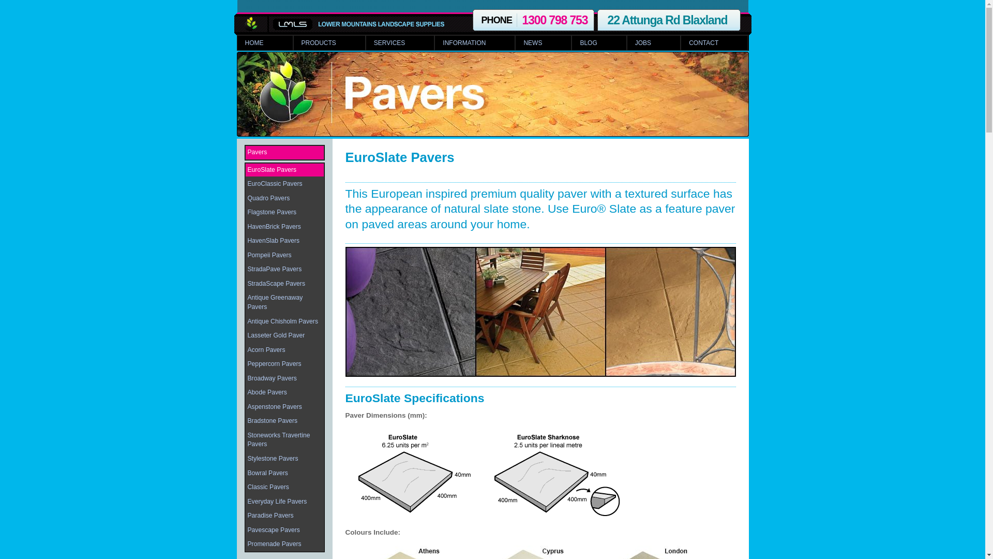 Image resolution: width=993 pixels, height=559 pixels. What do you see at coordinates (543, 43) in the screenshot?
I see `NEWS` at bounding box center [543, 43].